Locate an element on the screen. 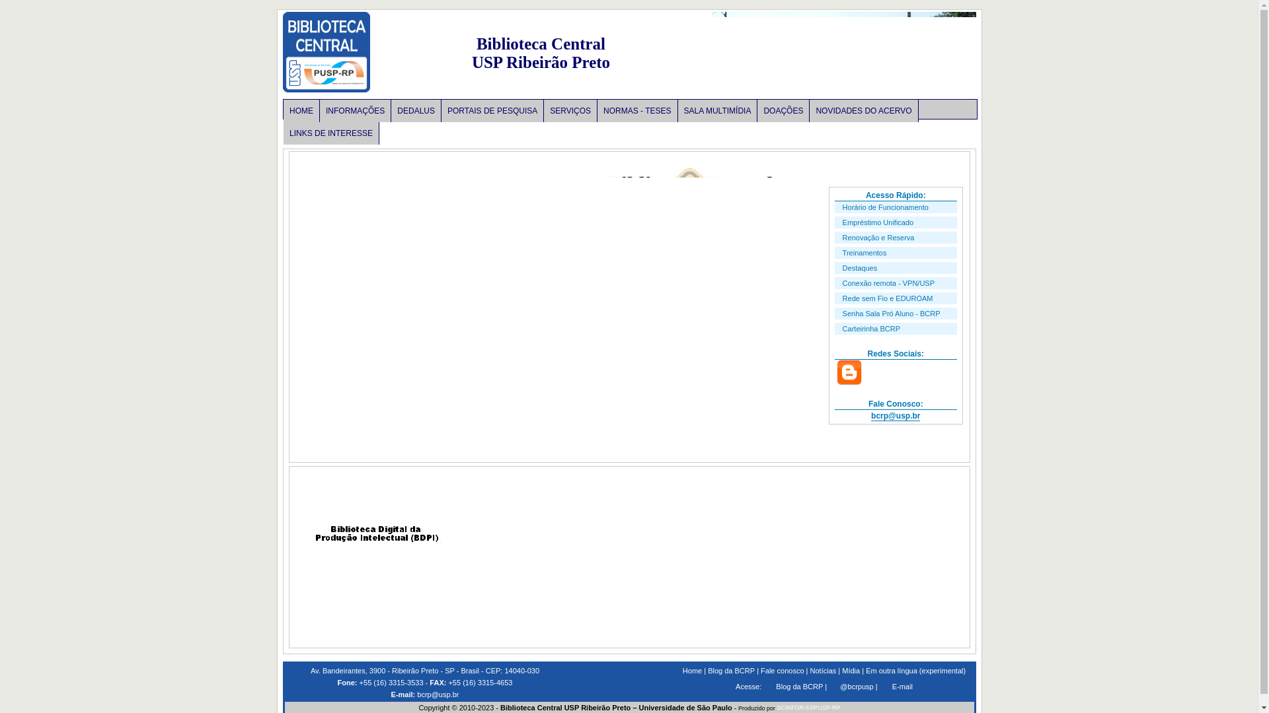  Rede sem Fio e EDUROAM is located at coordinates (888, 298).